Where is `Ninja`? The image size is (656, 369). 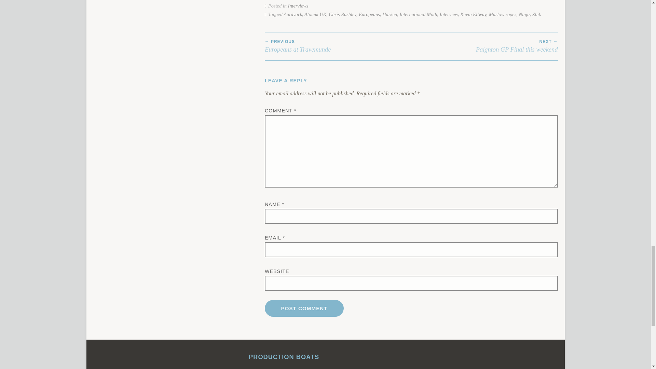
Ninja is located at coordinates (484, 46).